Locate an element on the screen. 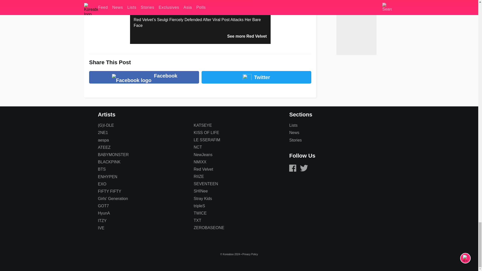 The image size is (482, 271). BABYMONSTER is located at coordinates (113, 155).